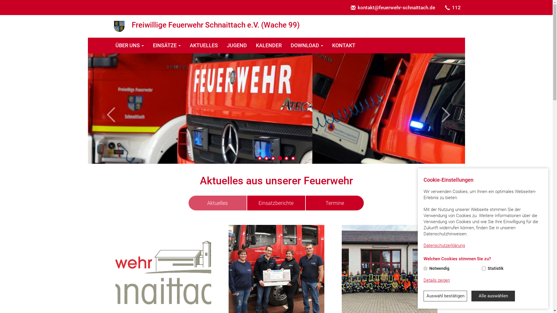 The image size is (557, 313). Describe the element at coordinates (204, 46) in the screenshot. I see `AKTUELLES` at that location.